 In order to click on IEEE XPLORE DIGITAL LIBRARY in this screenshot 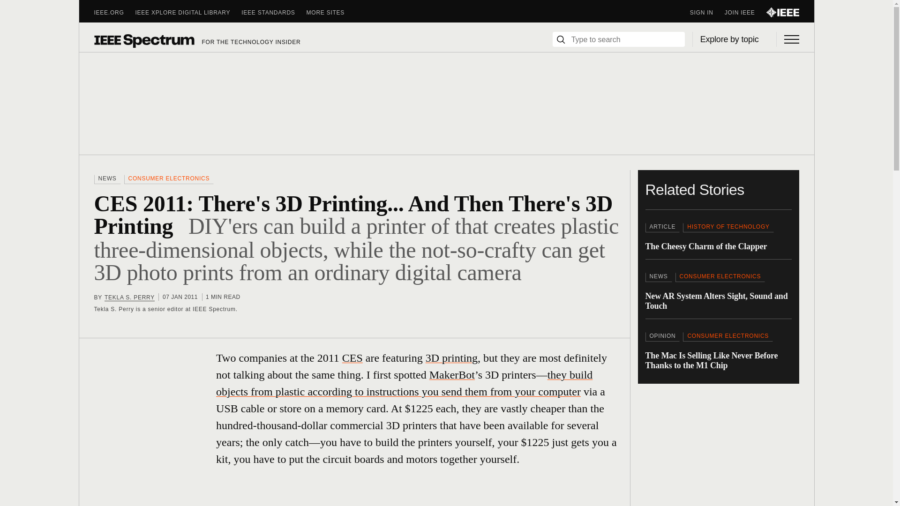, I will do `click(188, 12)`.